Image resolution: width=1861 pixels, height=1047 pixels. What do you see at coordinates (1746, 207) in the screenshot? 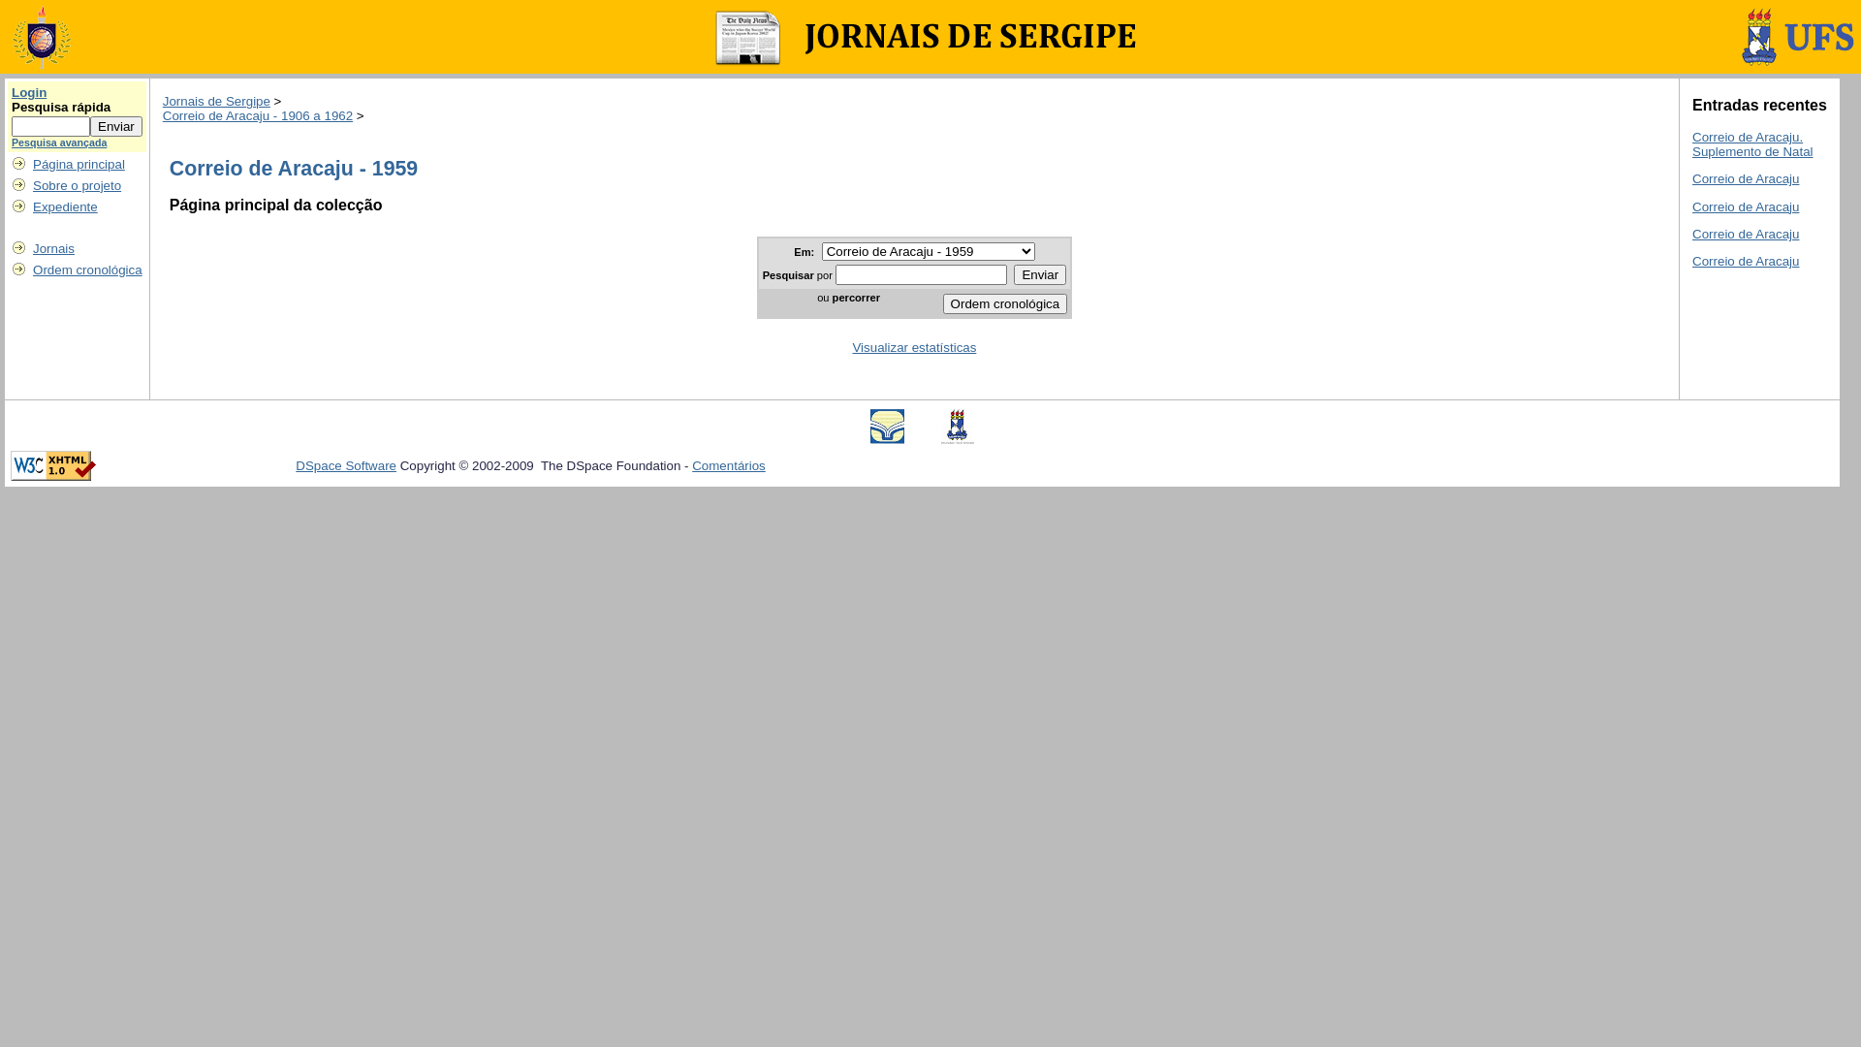
I see `Correio de Aracaju` at bounding box center [1746, 207].